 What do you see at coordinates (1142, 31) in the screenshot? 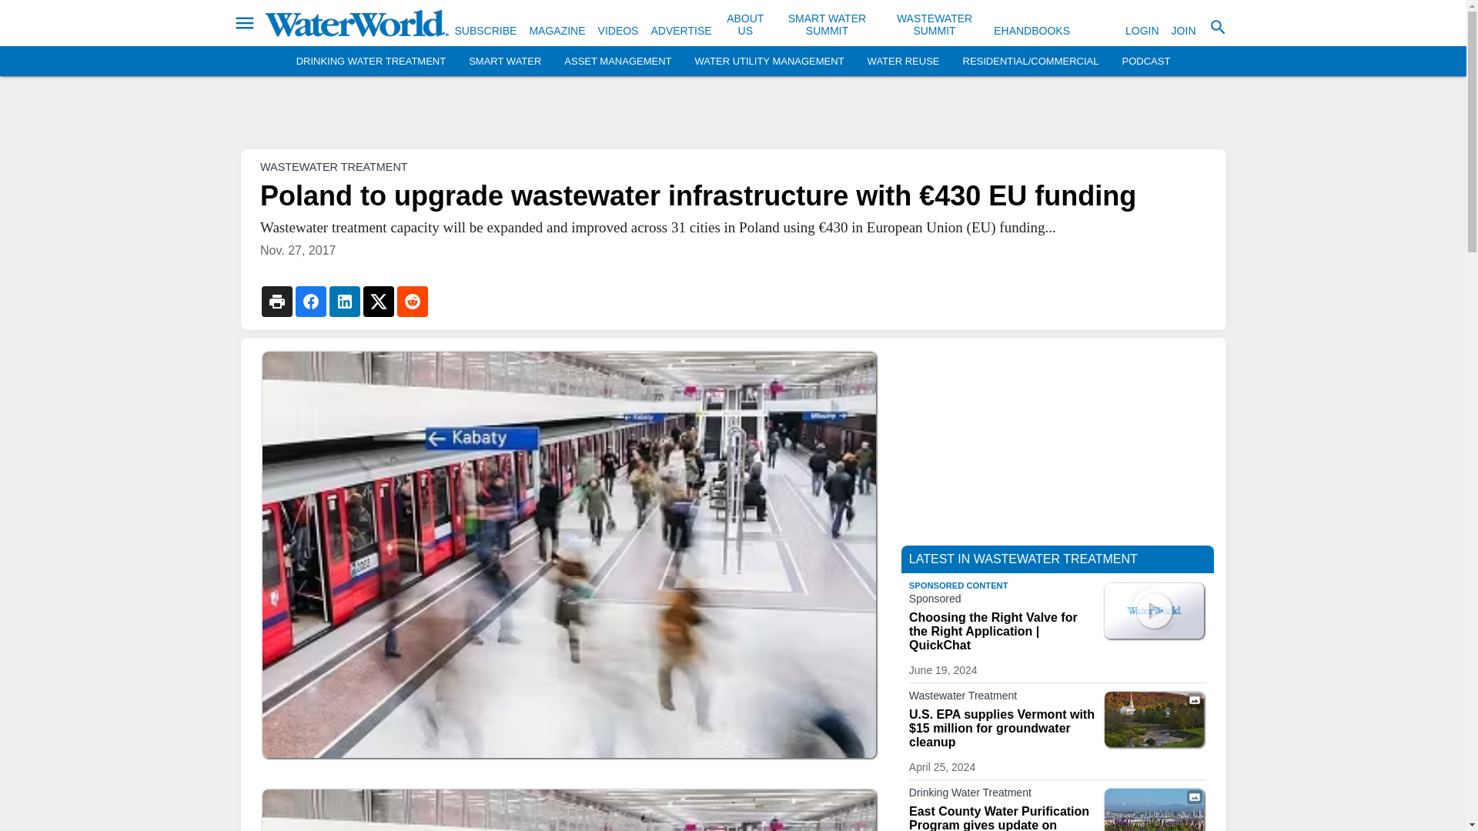
I see `LOGIN` at bounding box center [1142, 31].